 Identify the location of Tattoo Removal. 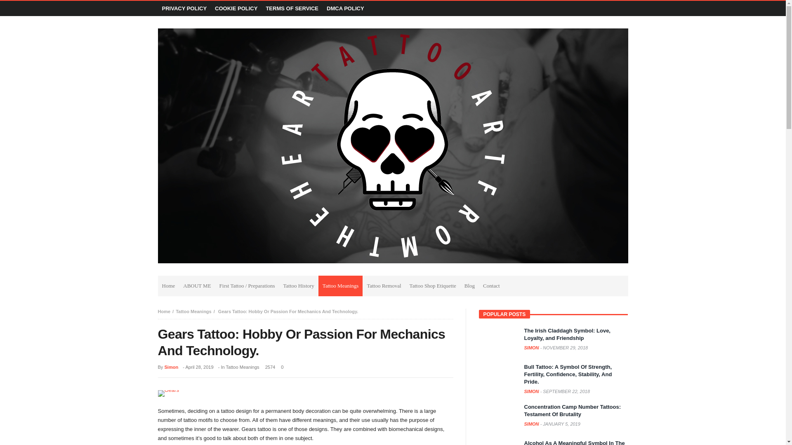
(384, 286).